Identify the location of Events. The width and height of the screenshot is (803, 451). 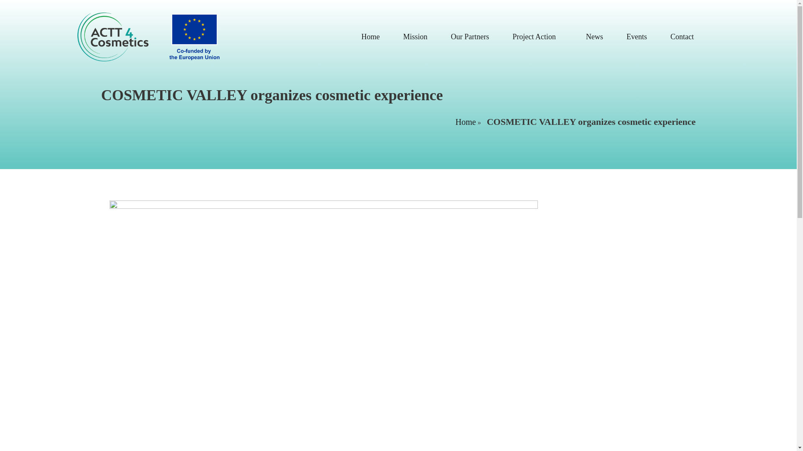
(637, 37).